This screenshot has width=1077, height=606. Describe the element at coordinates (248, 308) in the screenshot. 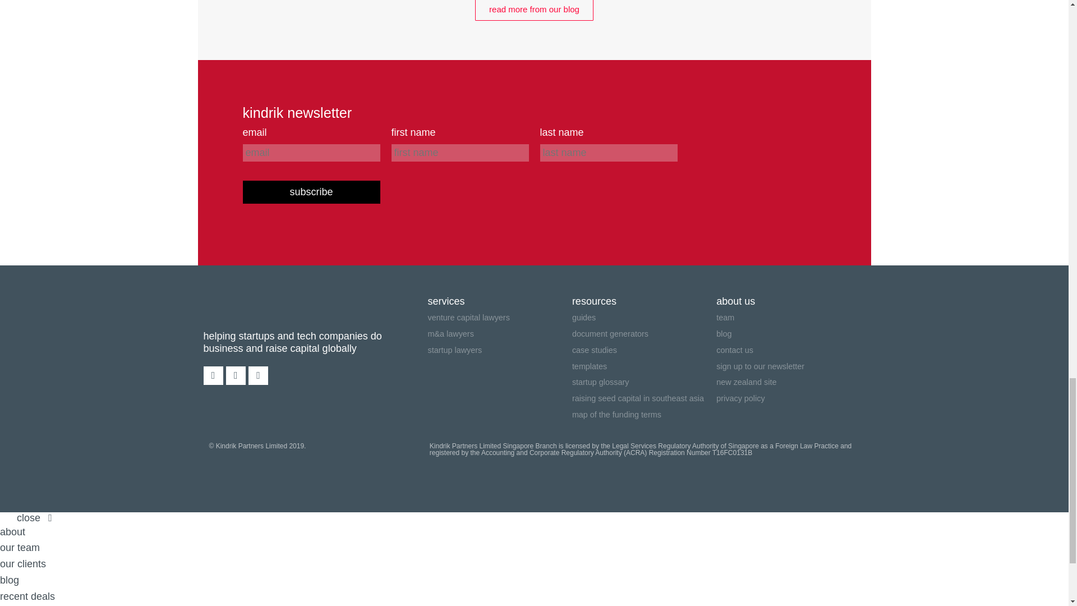

I see `kindrik` at that location.